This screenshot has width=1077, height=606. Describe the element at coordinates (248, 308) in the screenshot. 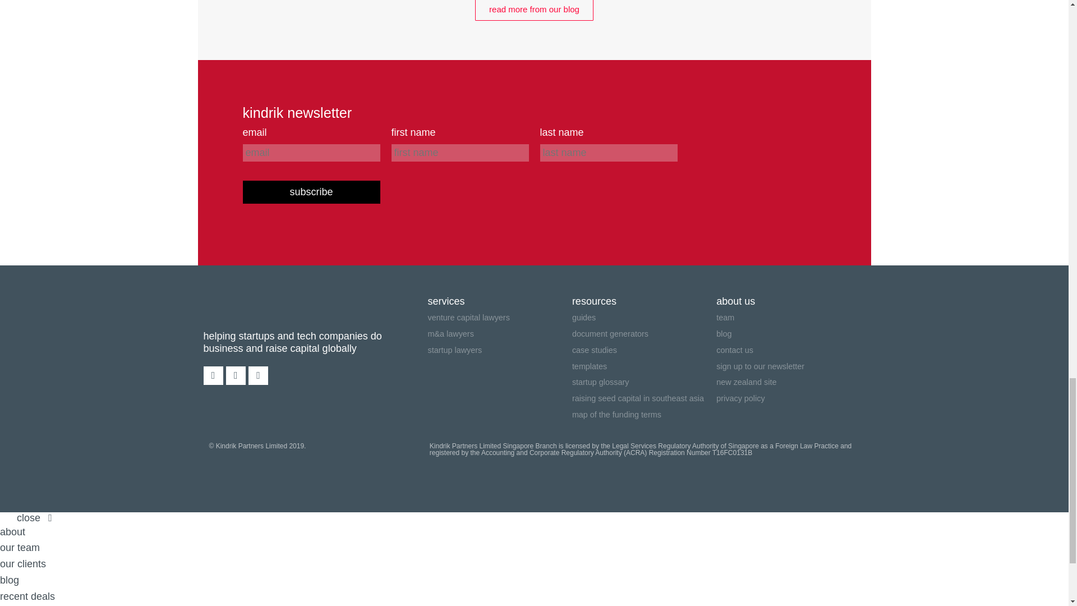

I see `kindrik` at that location.